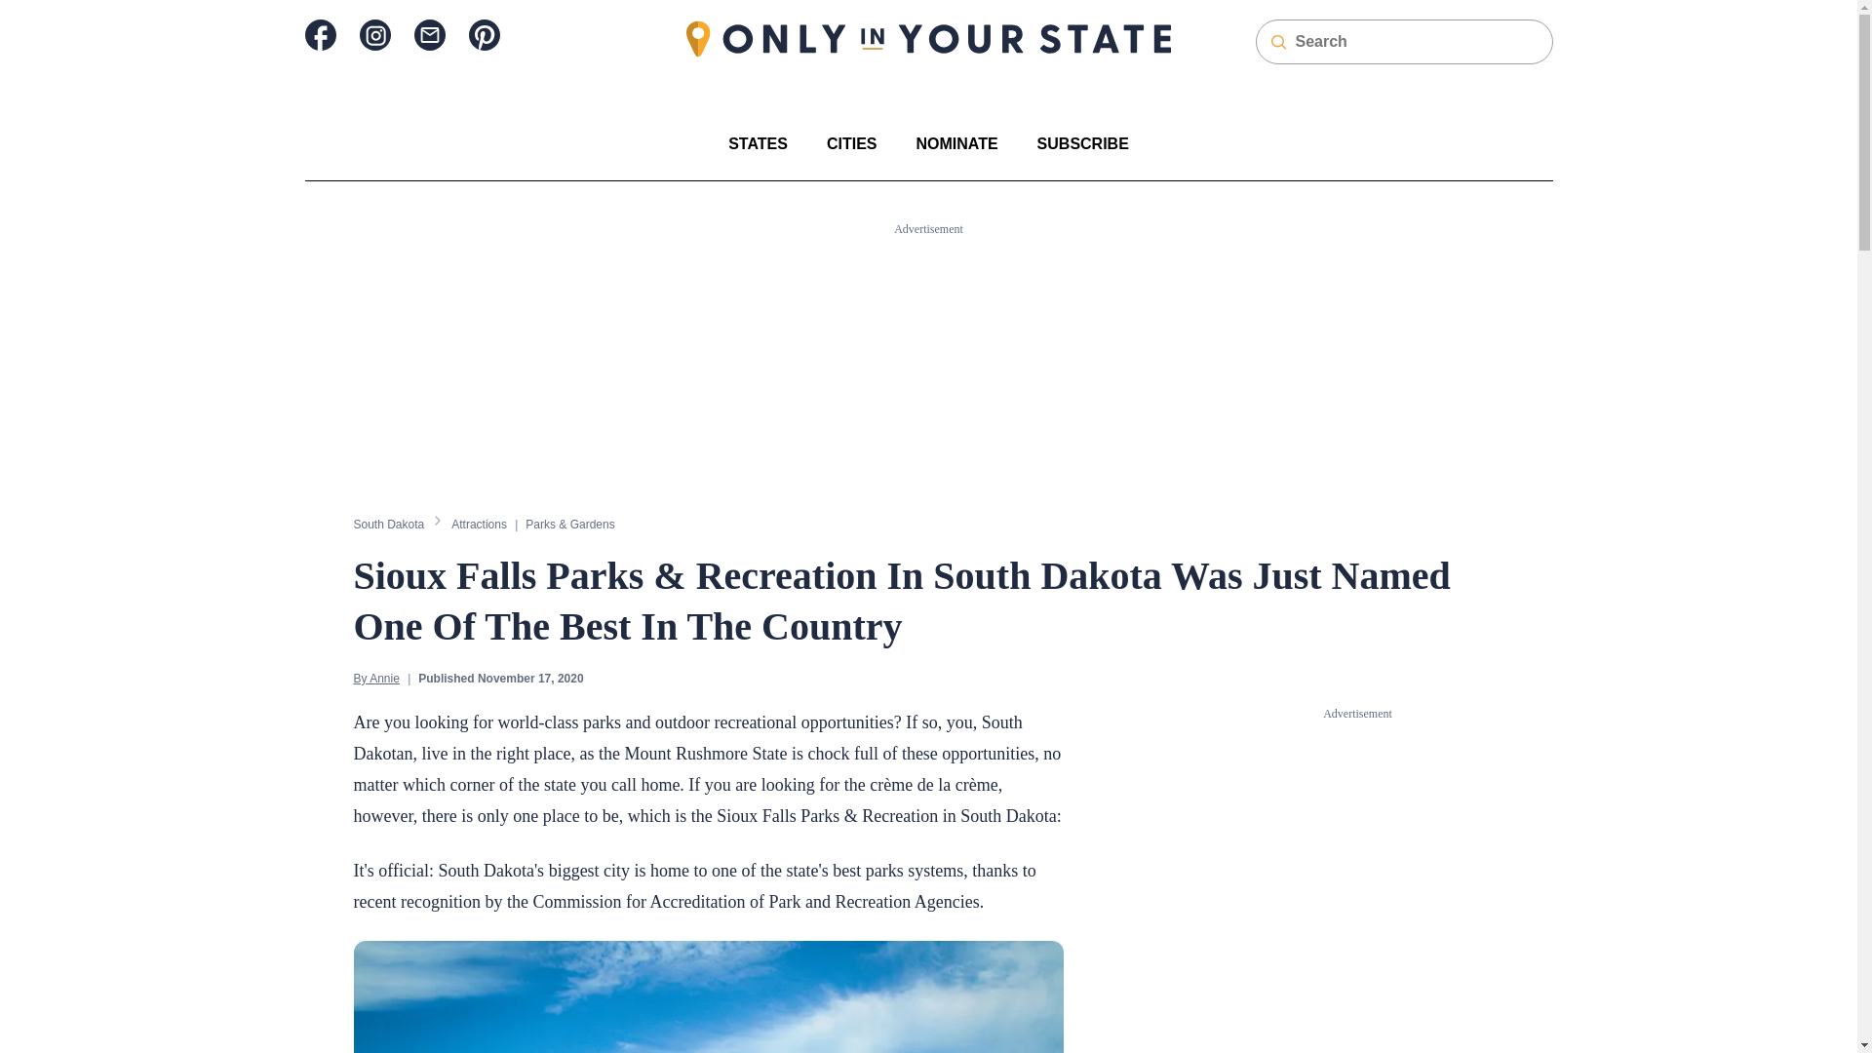 The height and width of the screenshot is (1053, 1872). What do you see at coordinates (758, 143) in the screenshot?
I see `STATES` at bounding box center [758, 143].